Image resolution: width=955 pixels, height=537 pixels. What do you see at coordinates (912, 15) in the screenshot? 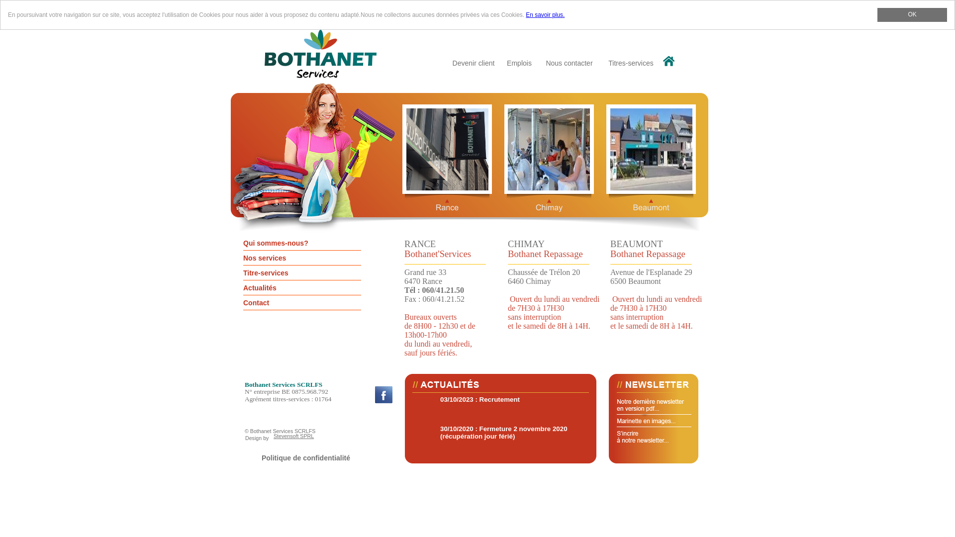
I see `OK` at bounding box center [912, 15].